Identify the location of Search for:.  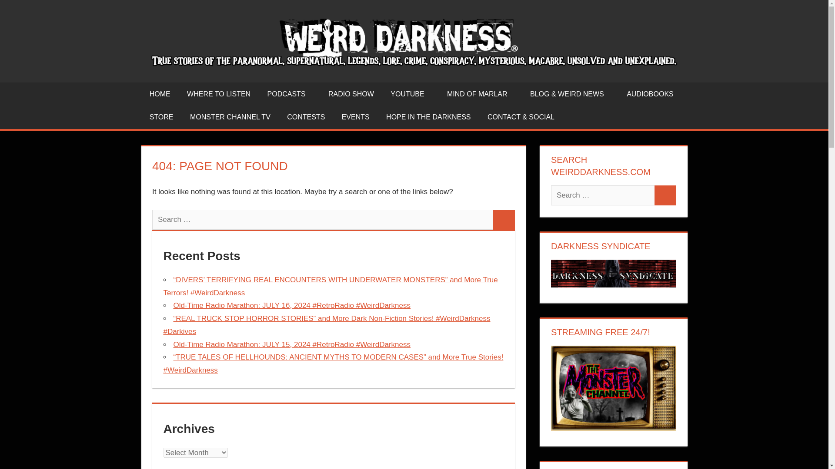
(323, 220).